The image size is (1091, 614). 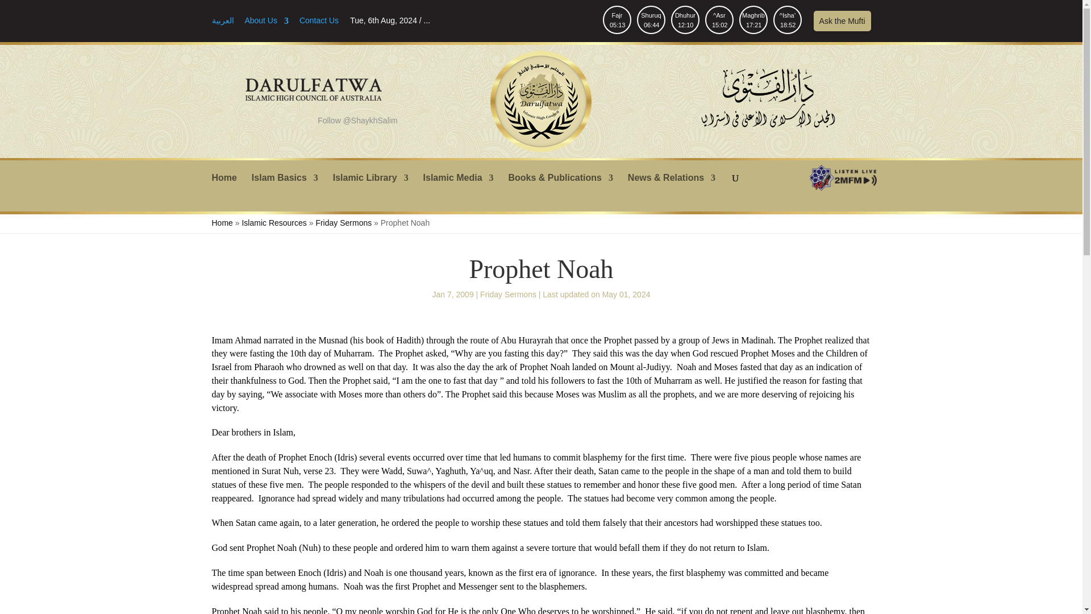 What do you see at coordinates (685, 19) in the screenshot?
I see `Contact Us` at bounding box center [685, 19].